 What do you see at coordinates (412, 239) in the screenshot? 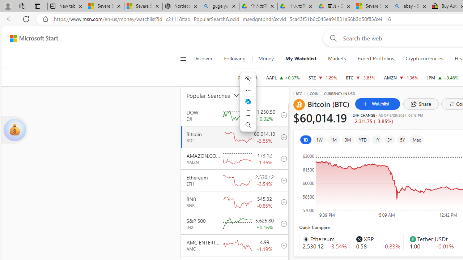
I see `Class: autoSuggestIcon-DS-EntryPoint1-3` at bounding box center [412, 239].